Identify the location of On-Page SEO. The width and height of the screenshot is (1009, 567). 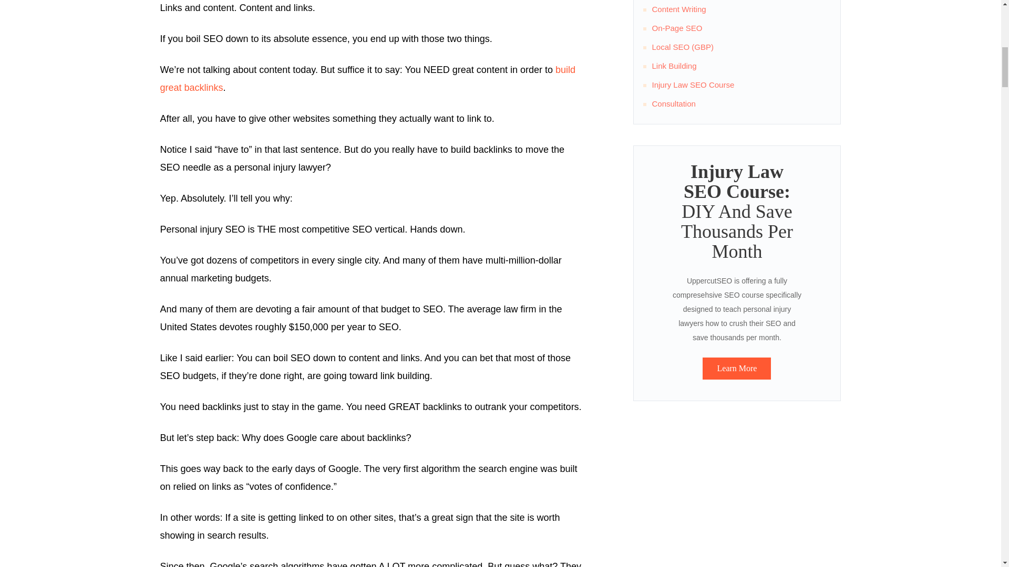
(677, 28).